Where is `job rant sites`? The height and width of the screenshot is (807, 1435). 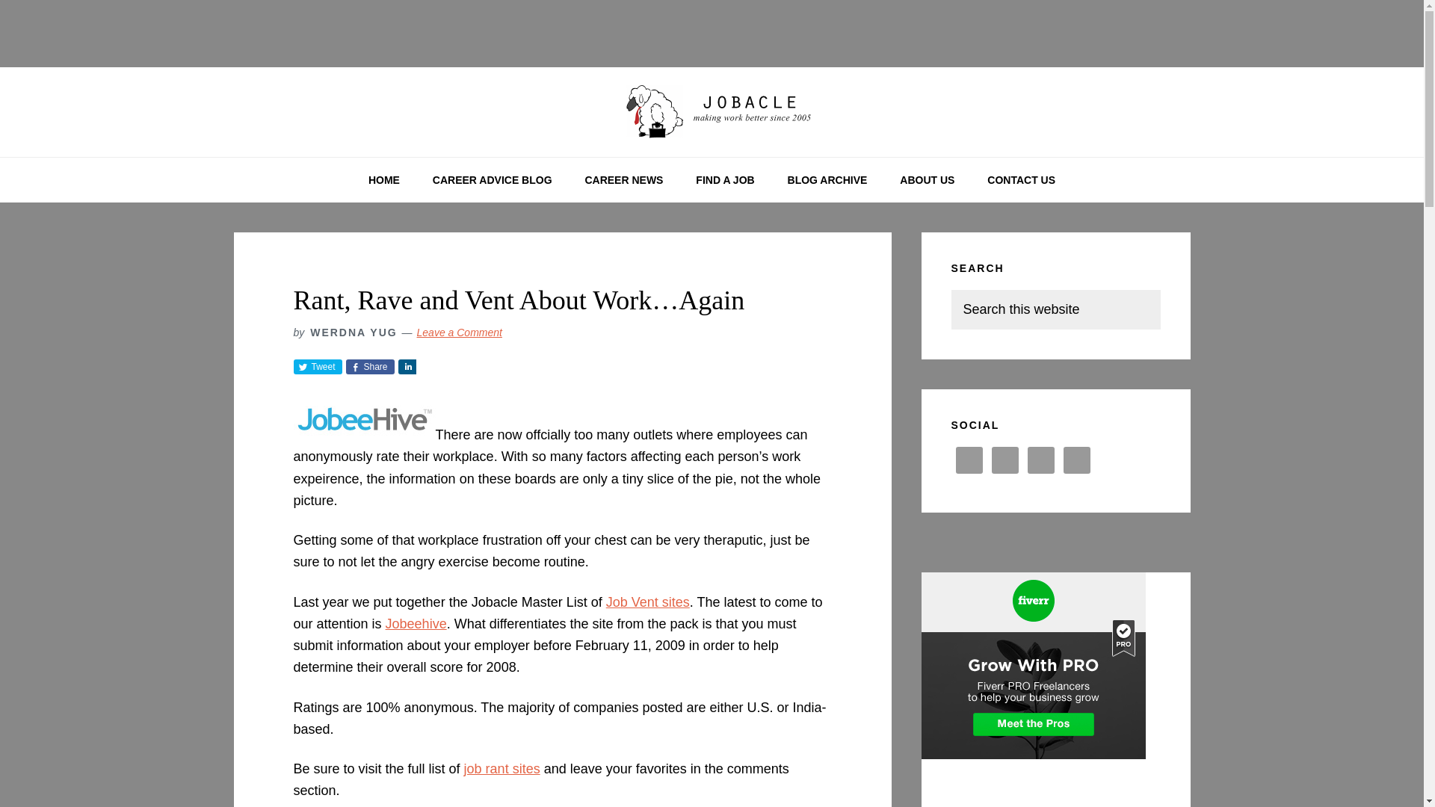
job rant sites is located at coordinates (502, 768).